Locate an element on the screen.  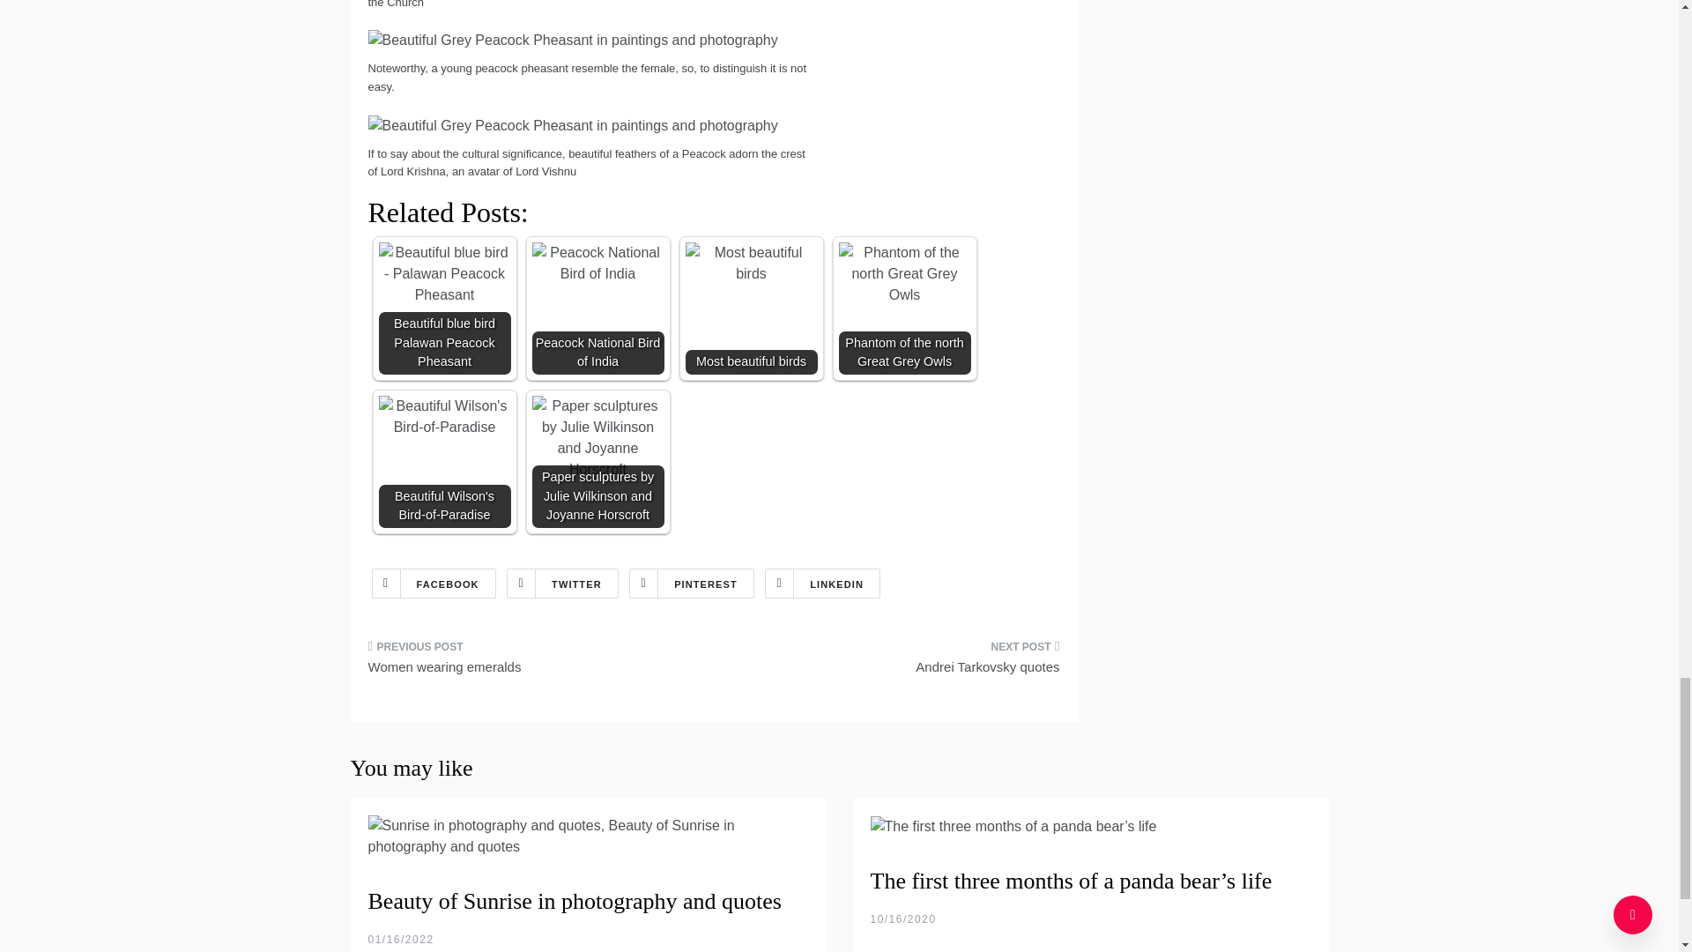
Phantom of the north Great Grey Owls is located at coordinates (905, 309).